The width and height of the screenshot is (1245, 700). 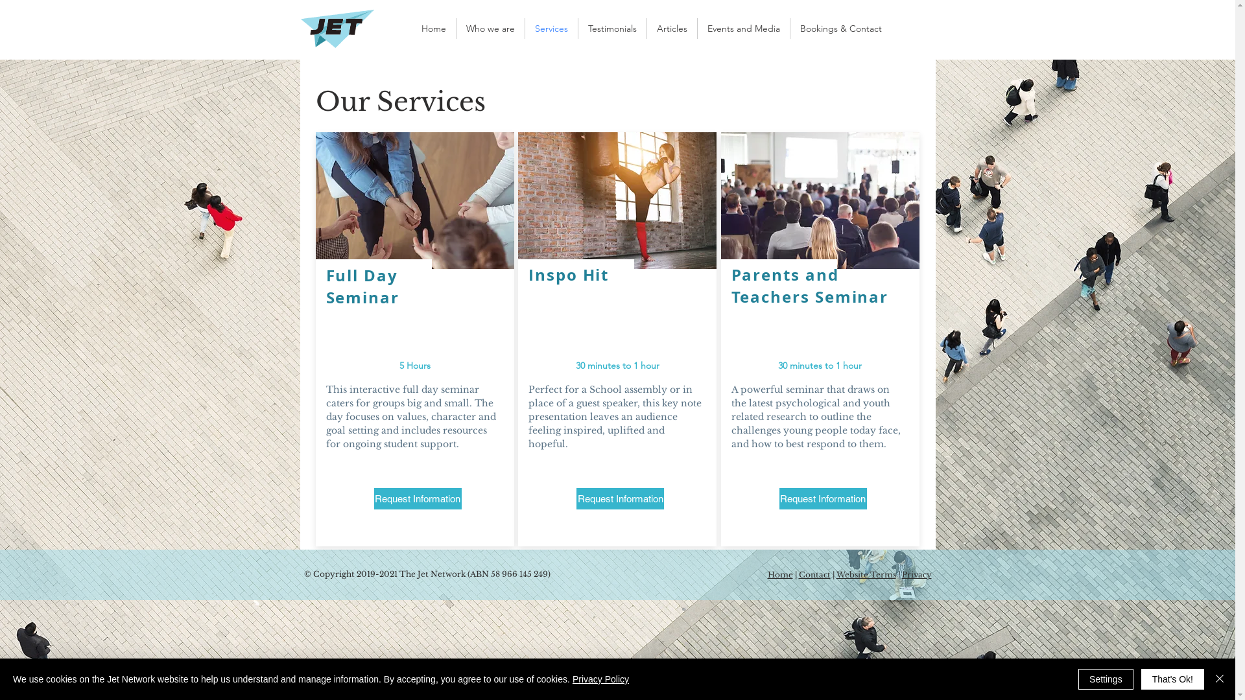 What do you see at coordinates (781, 574) in the screenshot?
I see `Home` at bounding box center [781, 574].